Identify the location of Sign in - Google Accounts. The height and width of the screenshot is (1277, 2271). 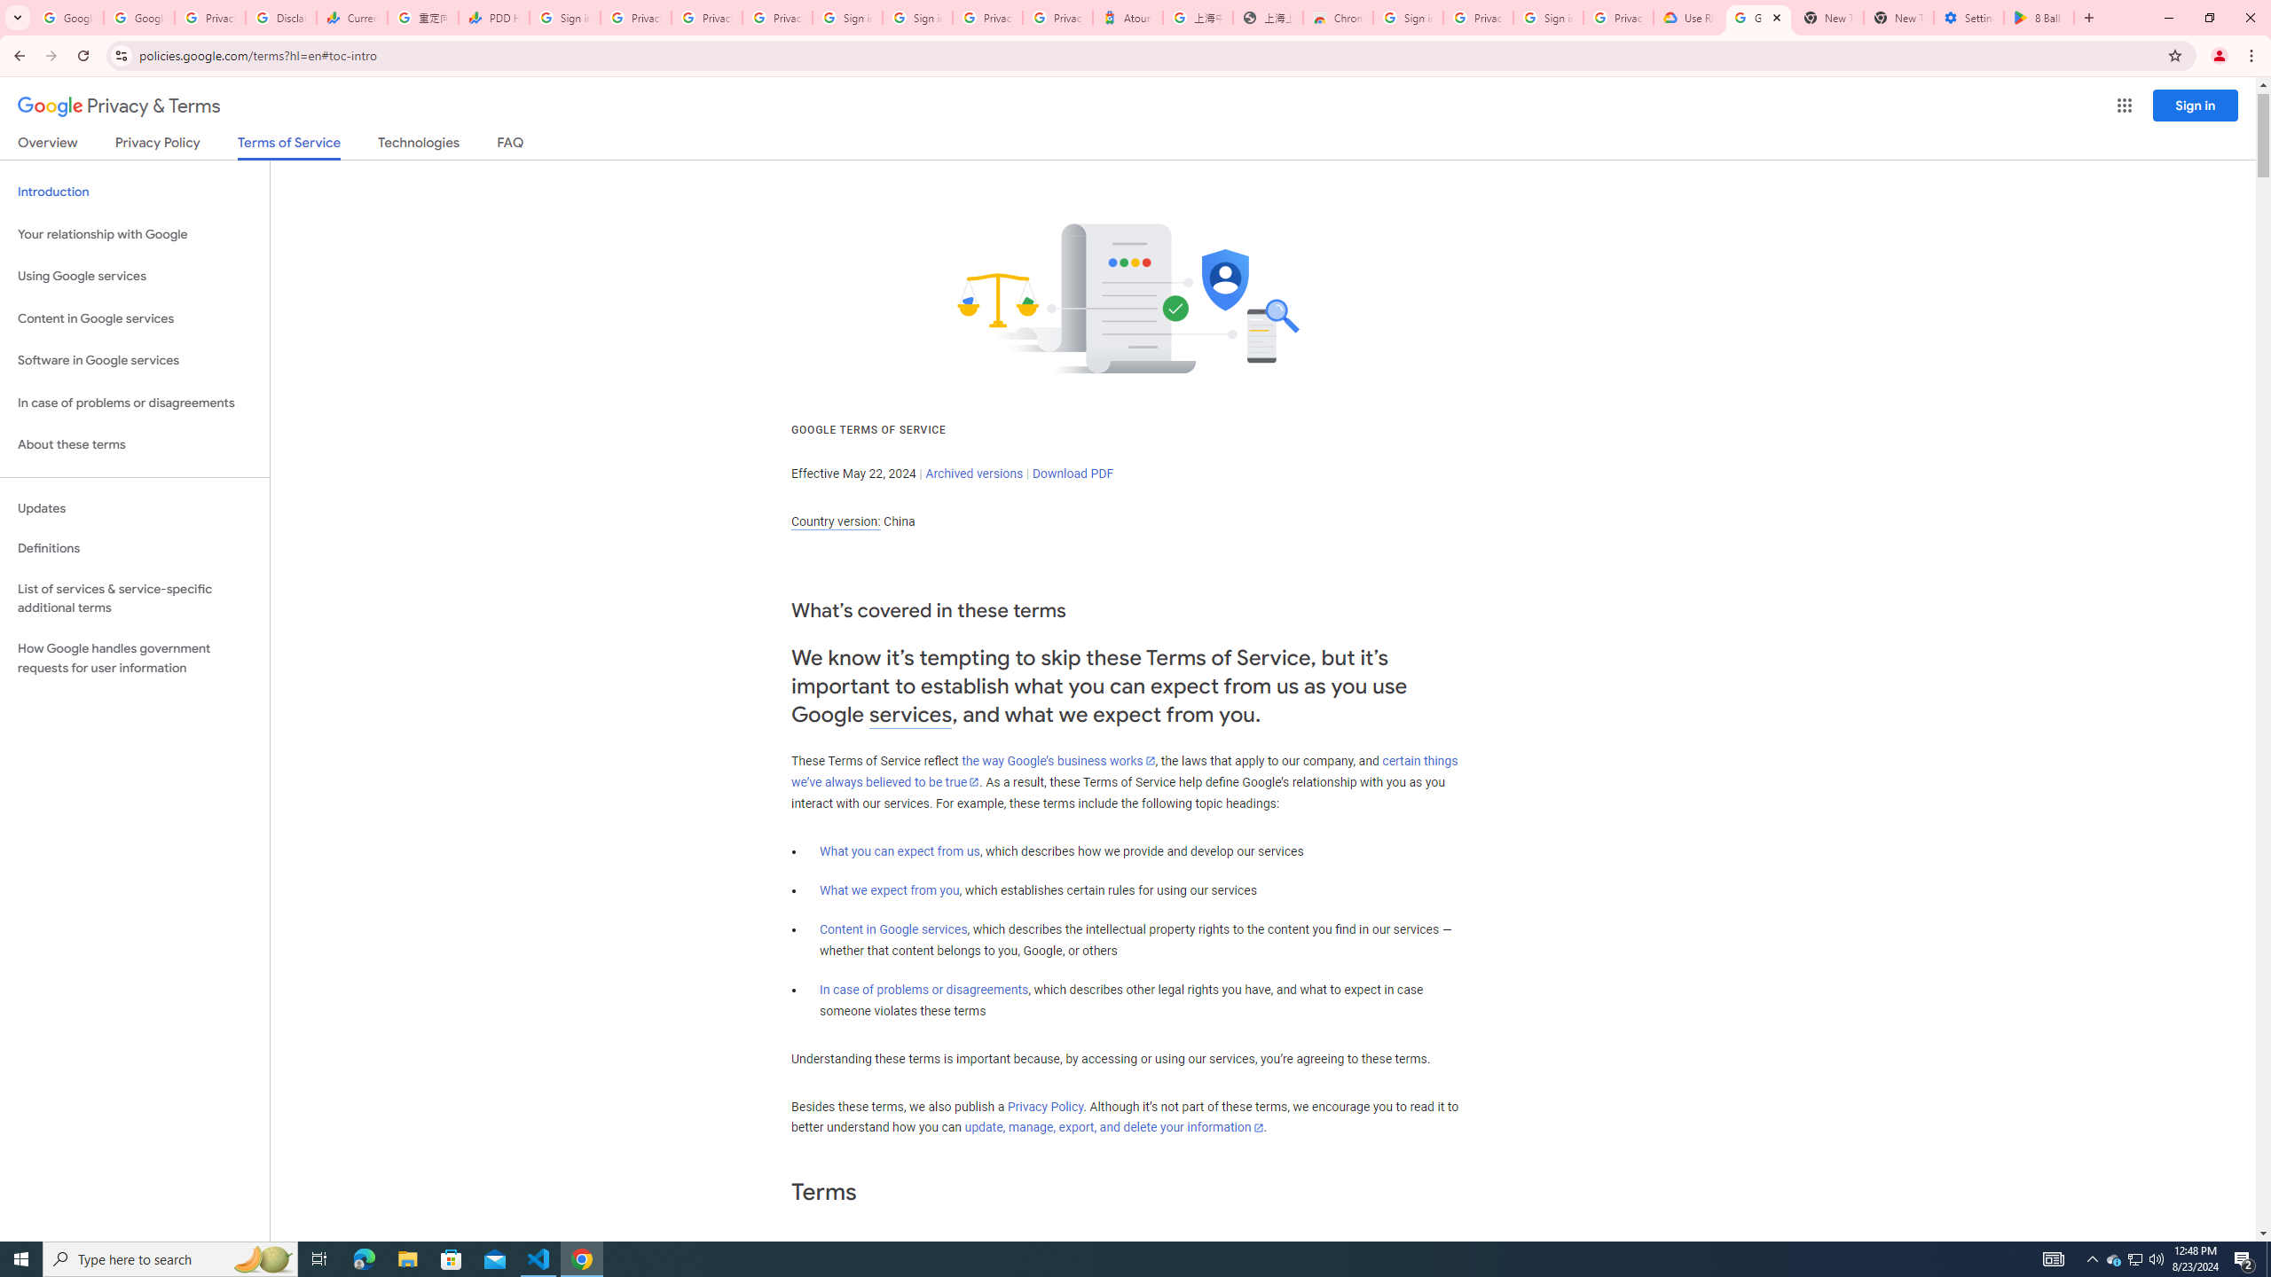
(917, 18).